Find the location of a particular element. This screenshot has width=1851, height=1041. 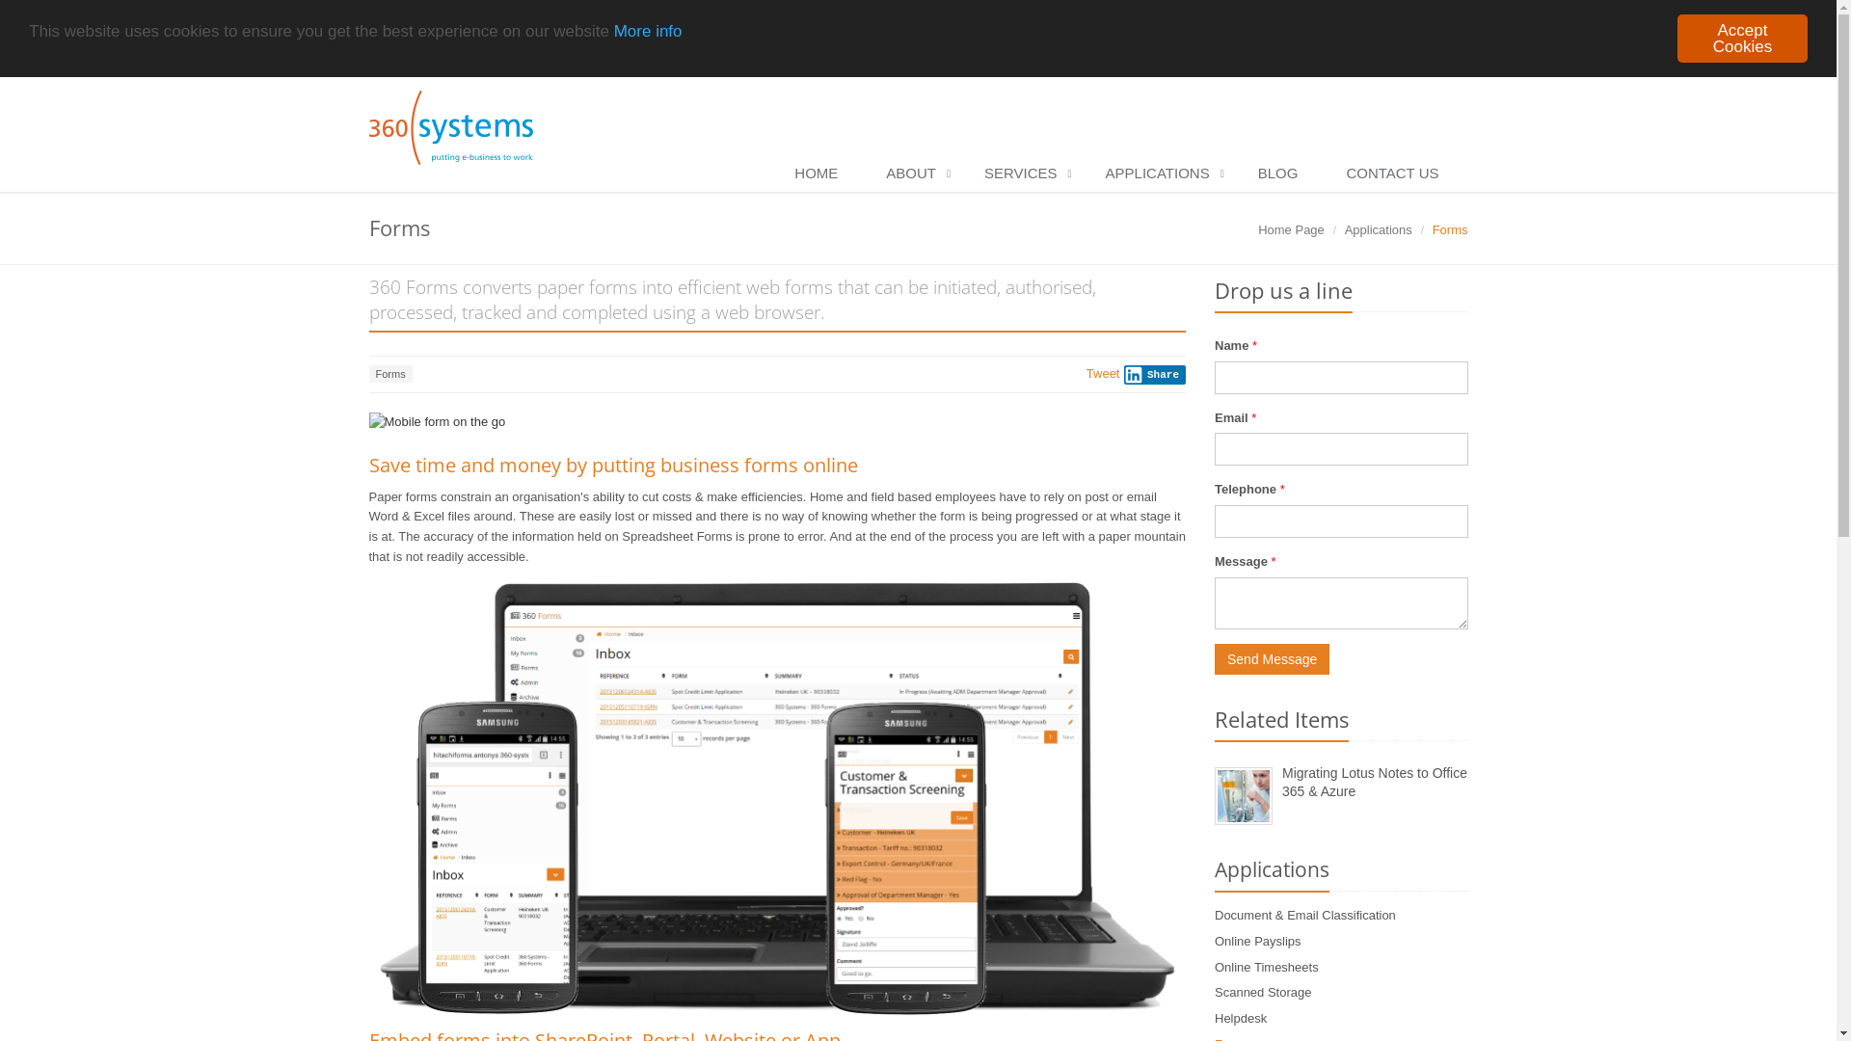

More info is located at coordinates (648, 31).